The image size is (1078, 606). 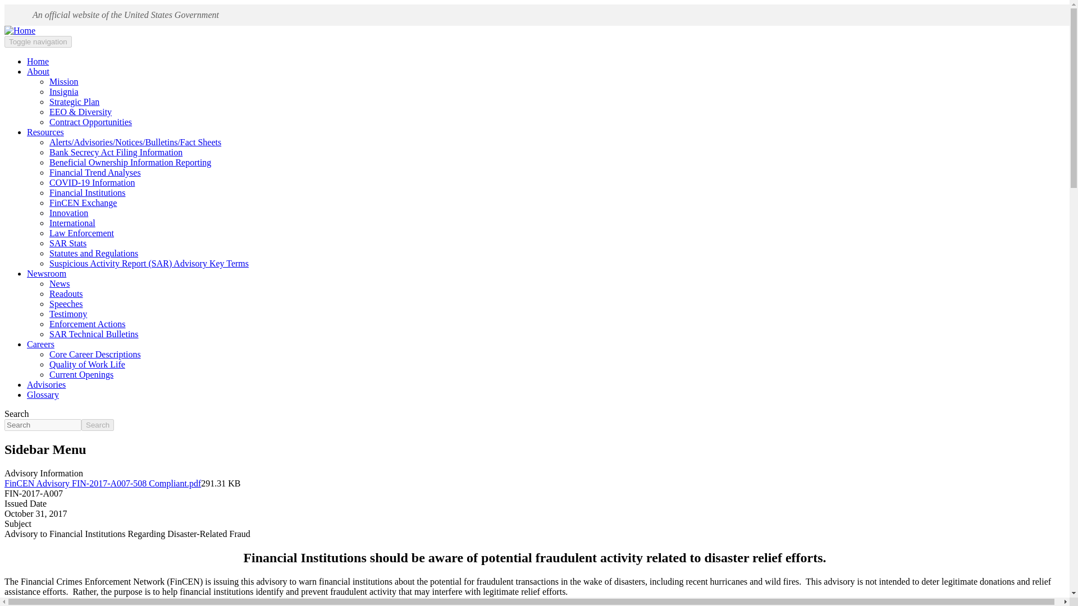 I want to click on Current Openings, so click(x=81, y=374).